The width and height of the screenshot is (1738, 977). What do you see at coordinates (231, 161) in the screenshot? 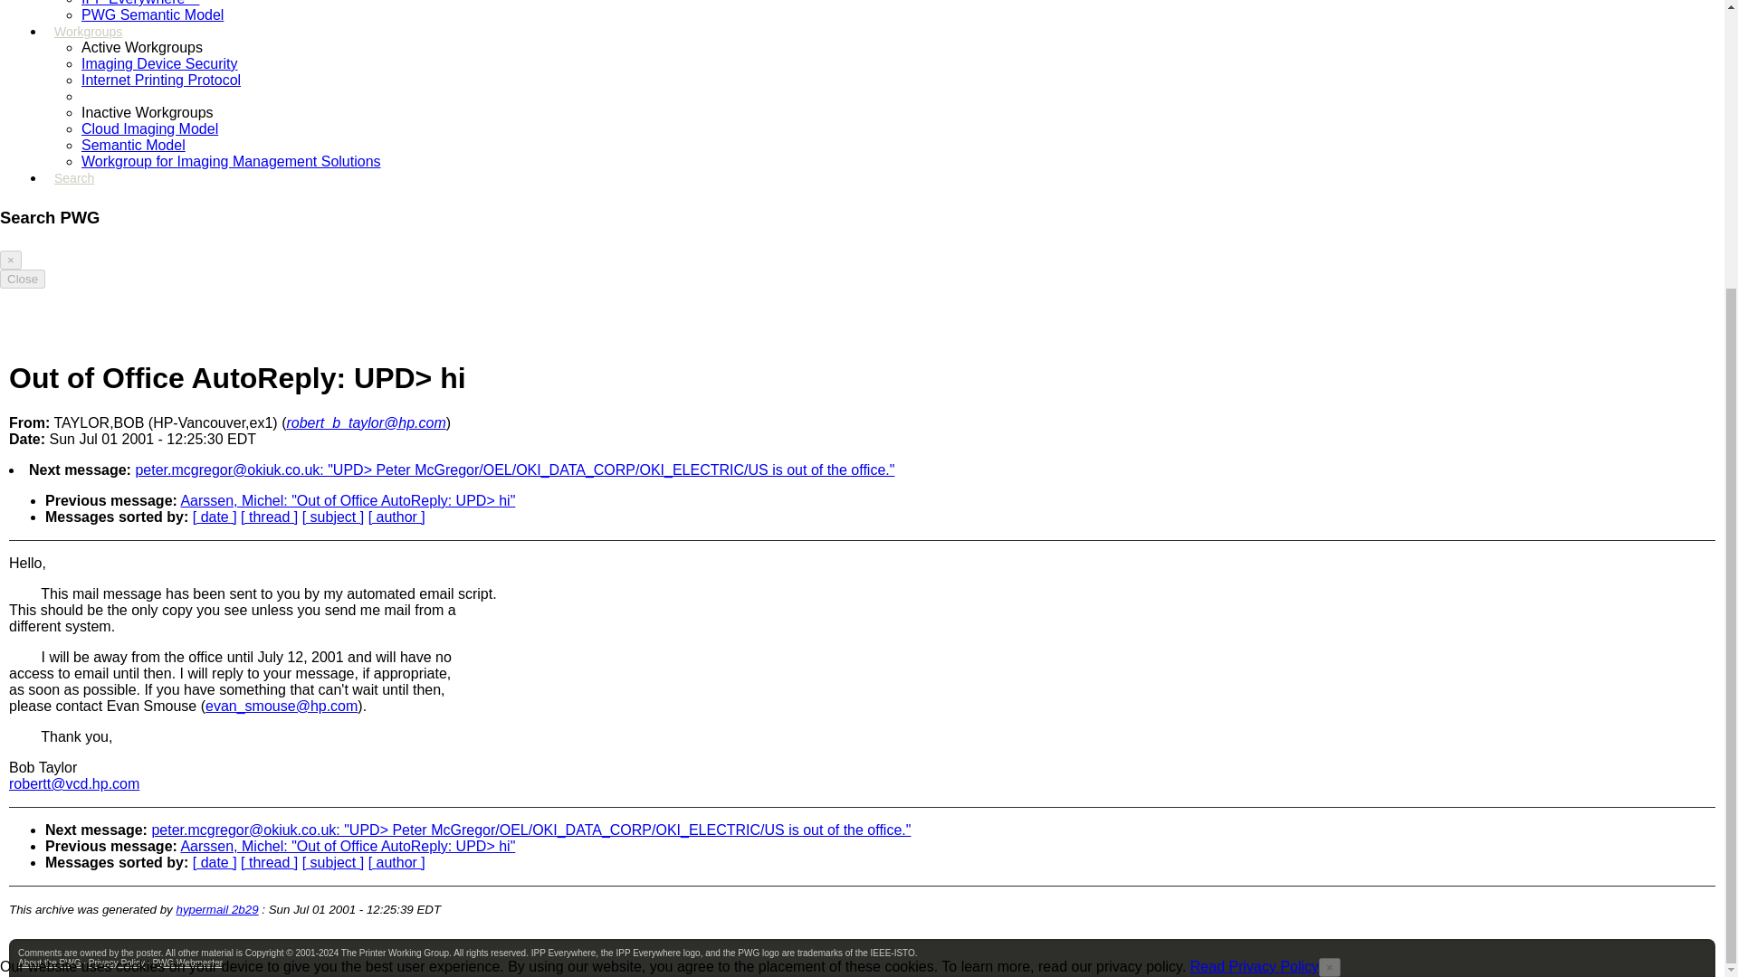
I see `Workgroup for Imaging Management Solutions` at bounding box center [231, 161].